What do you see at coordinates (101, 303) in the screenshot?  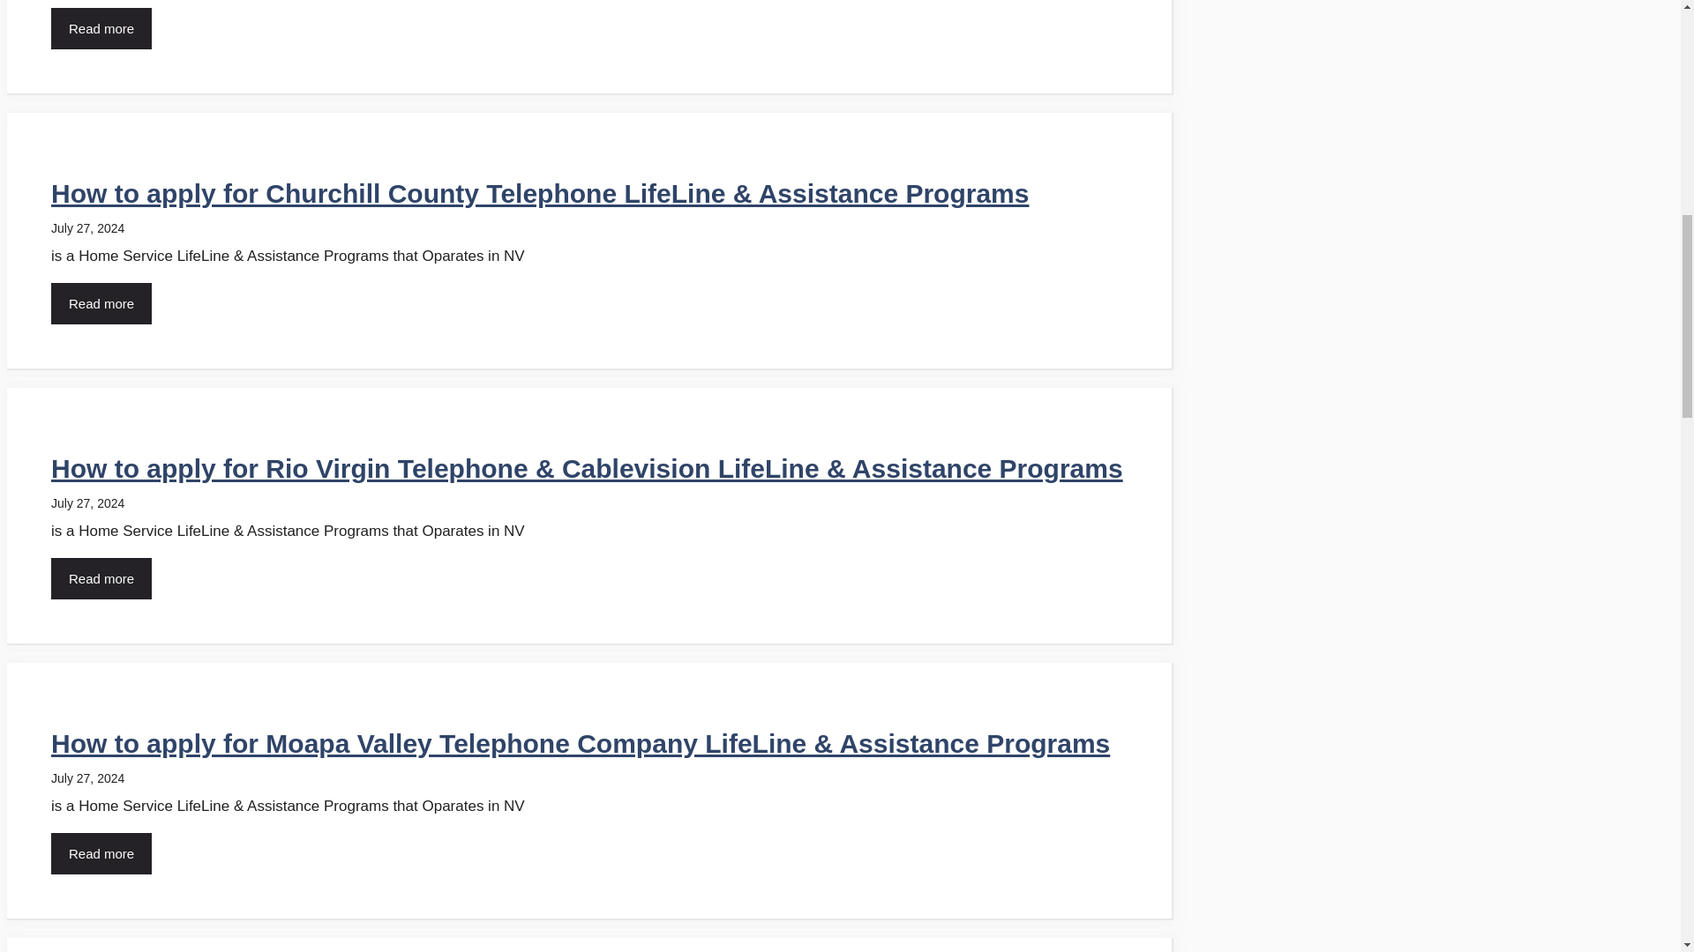 I see `Read more` at bounding box center [101, 303].